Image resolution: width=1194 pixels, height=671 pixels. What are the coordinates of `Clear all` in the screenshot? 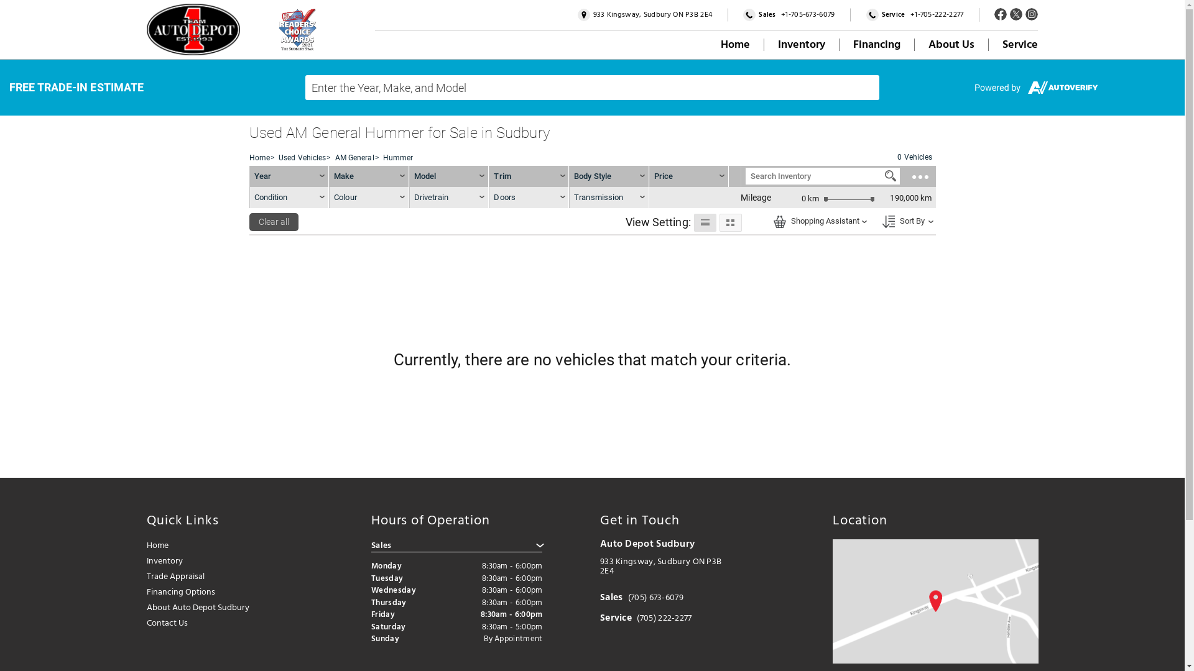 It's located at (274, 222).